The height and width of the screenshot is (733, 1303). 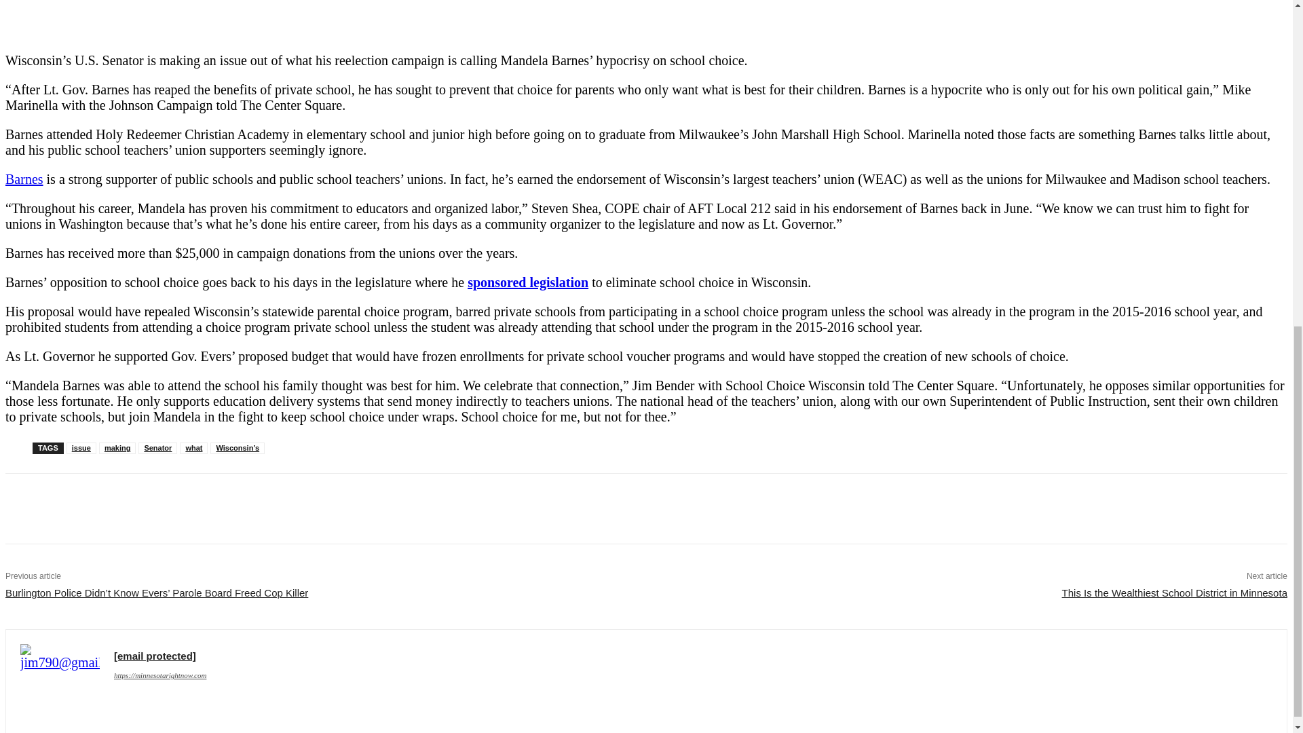 What do you see at coordinates (24, 179) in the screenshot?
I see `Barnes` at bounding box center [24, 179].